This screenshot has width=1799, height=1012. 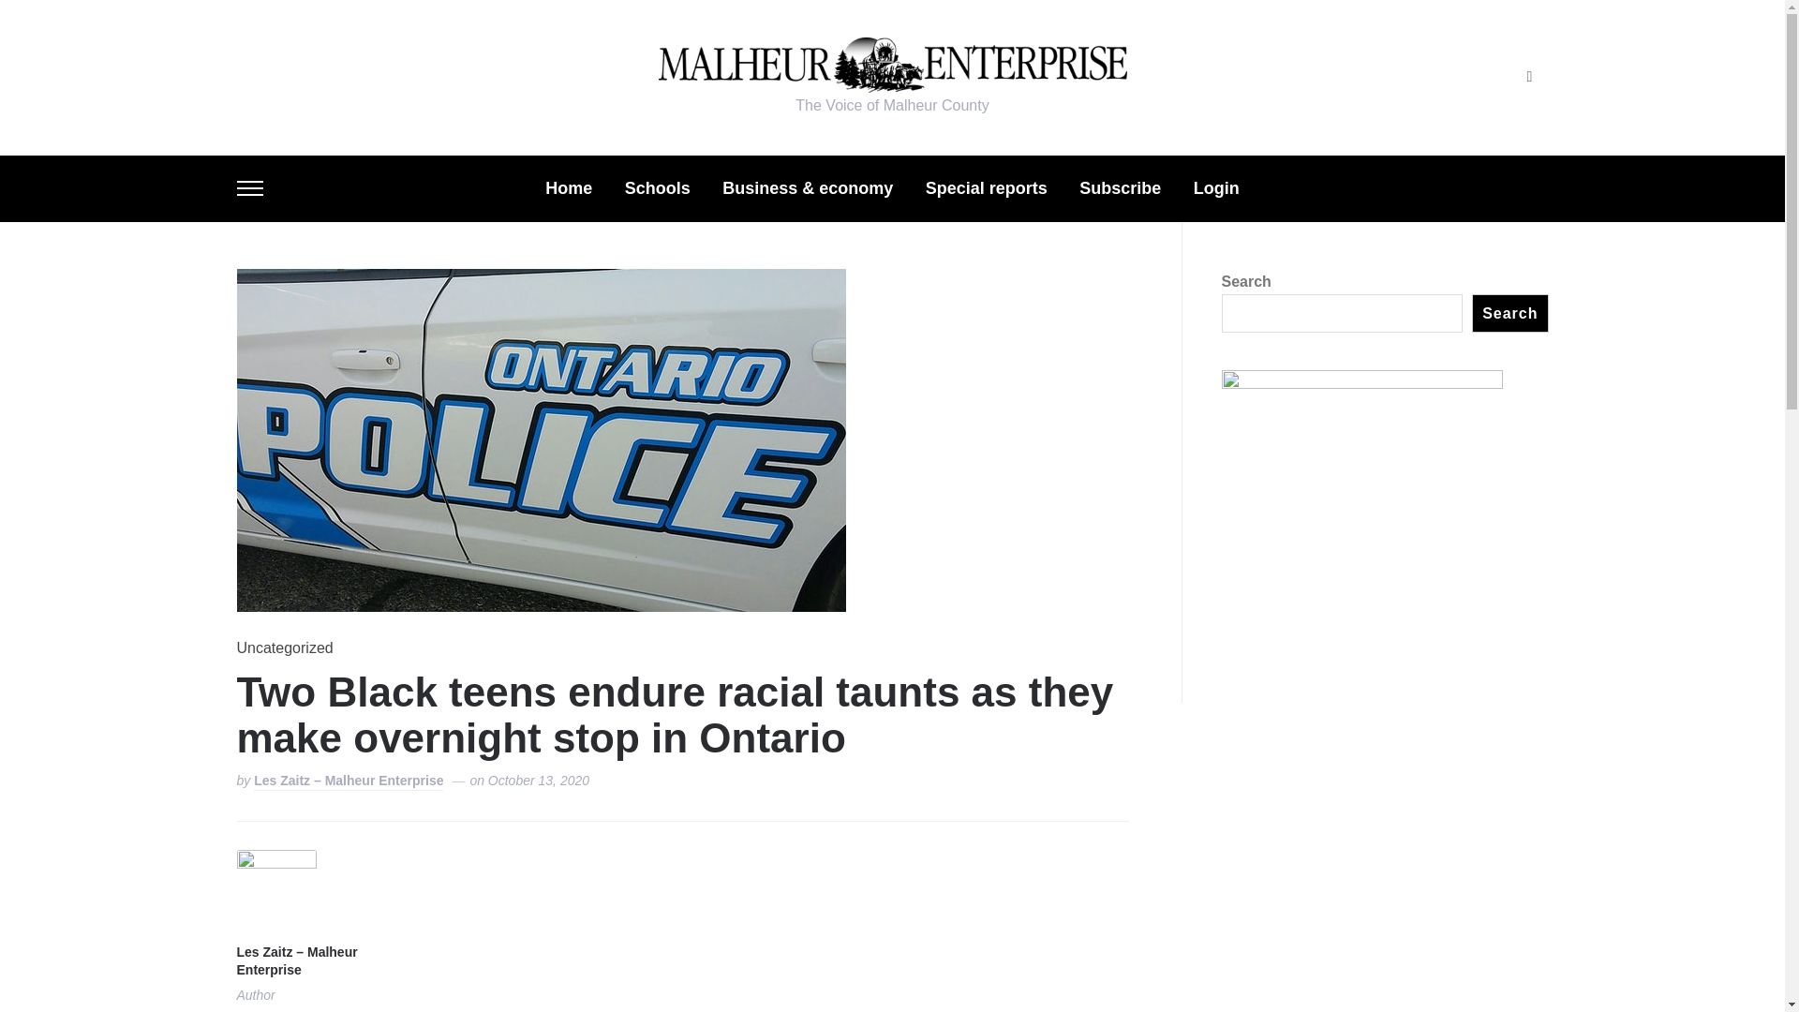 What do you see at coordinates (1509, 313) in the screenshot?
I see `Search` at bounding box center [1509, 313].